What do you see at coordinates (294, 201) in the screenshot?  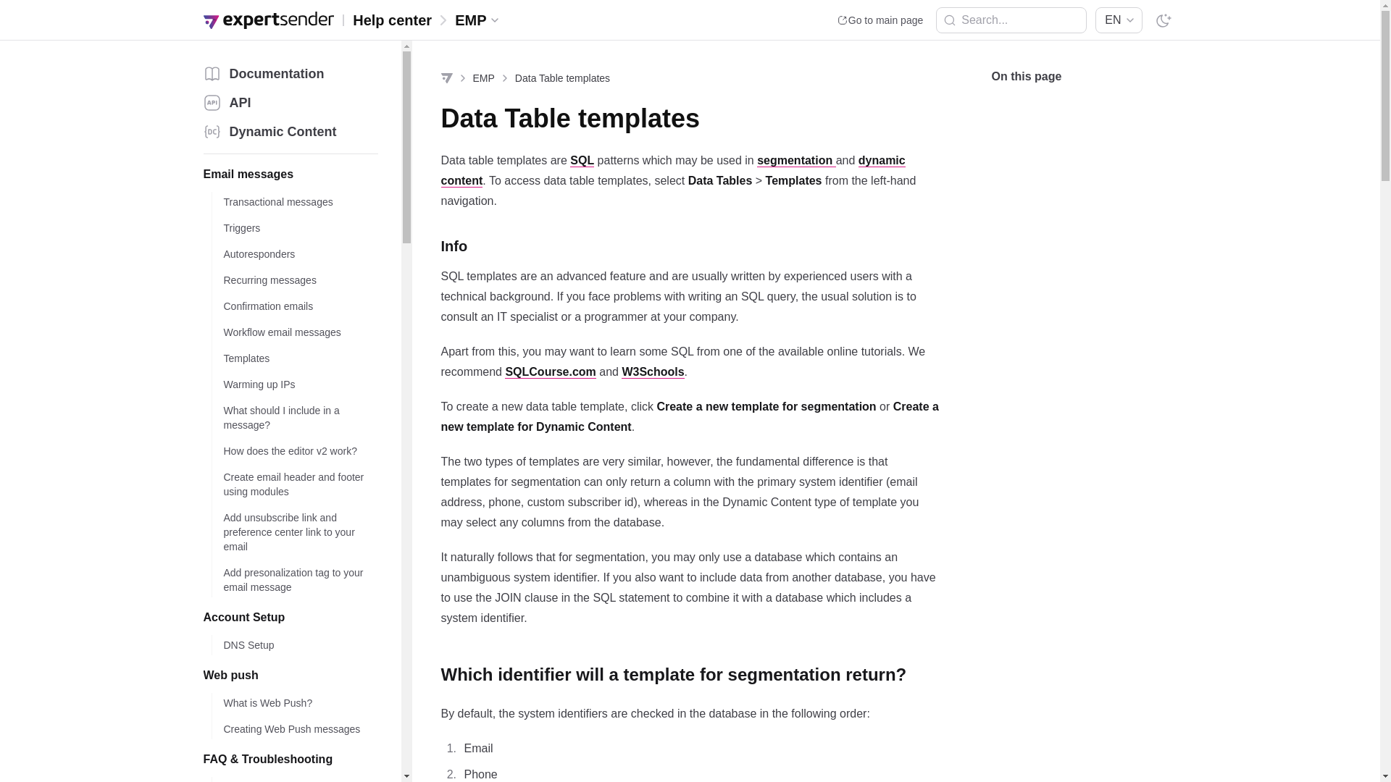 I see `Transactional messages` at bounding box center [294, 201].